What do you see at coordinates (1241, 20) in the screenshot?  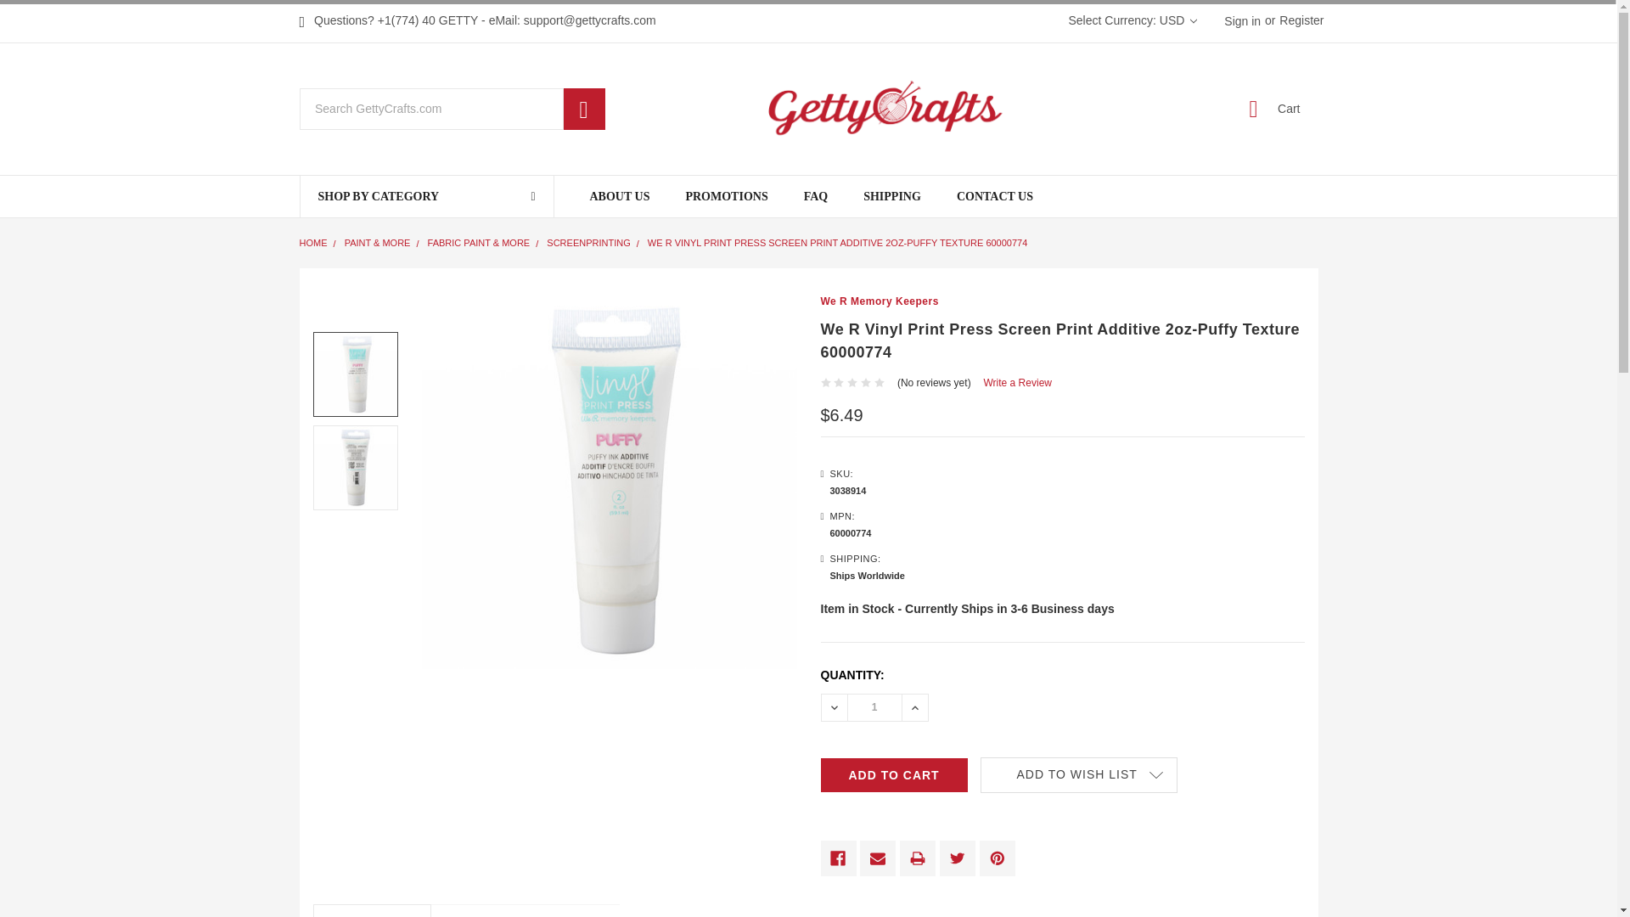 I see `Sign in` at bounding box center [1241, 20].